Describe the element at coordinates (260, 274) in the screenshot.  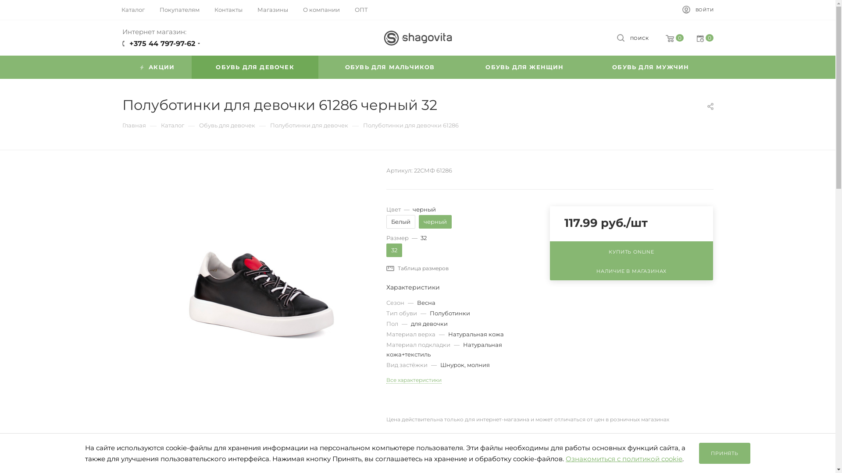
I see `image` at that location.